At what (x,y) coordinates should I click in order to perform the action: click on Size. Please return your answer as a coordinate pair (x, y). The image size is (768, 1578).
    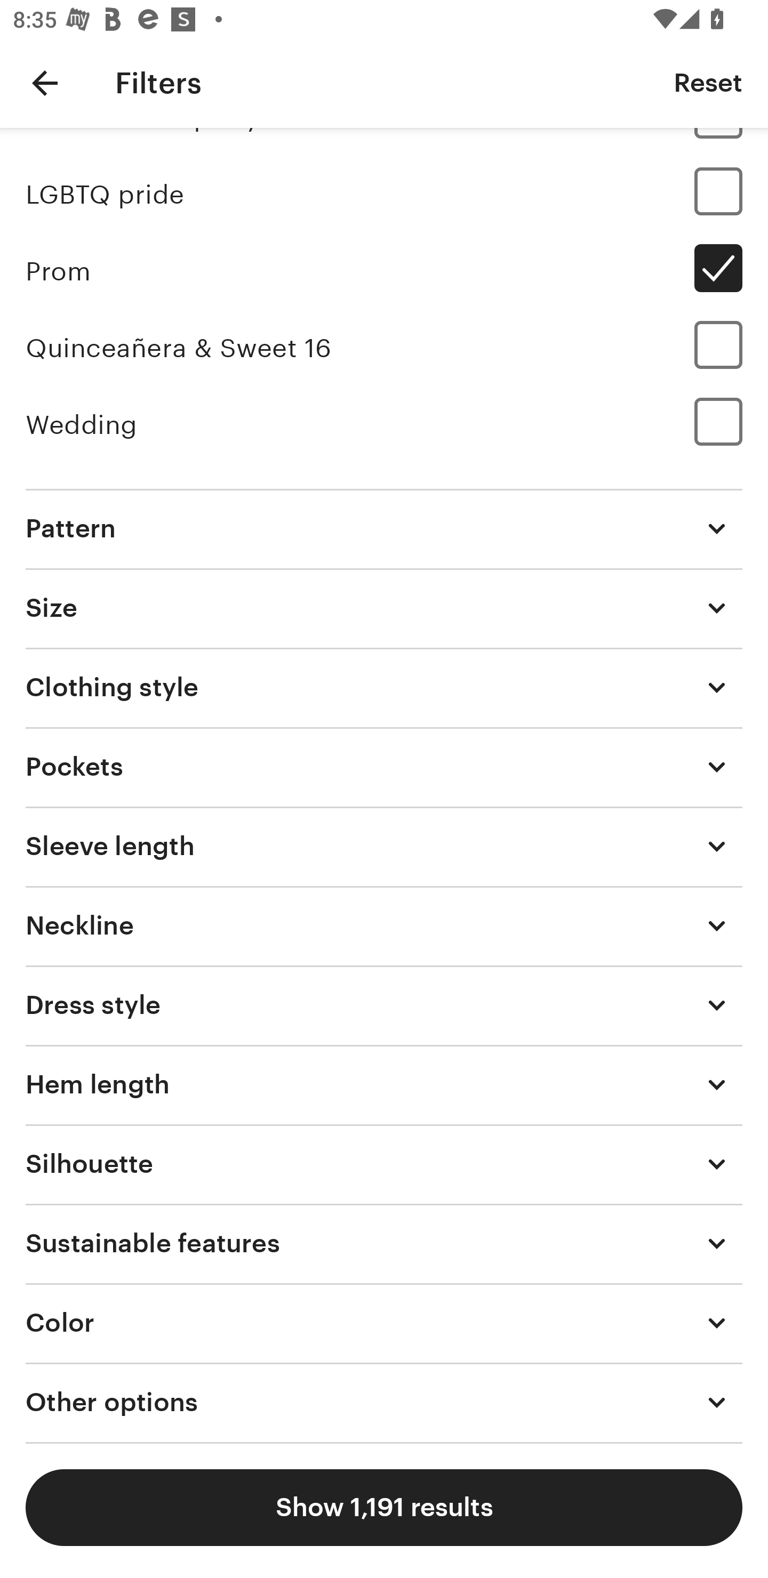
    Looking at the image, I should click on (384, 607).